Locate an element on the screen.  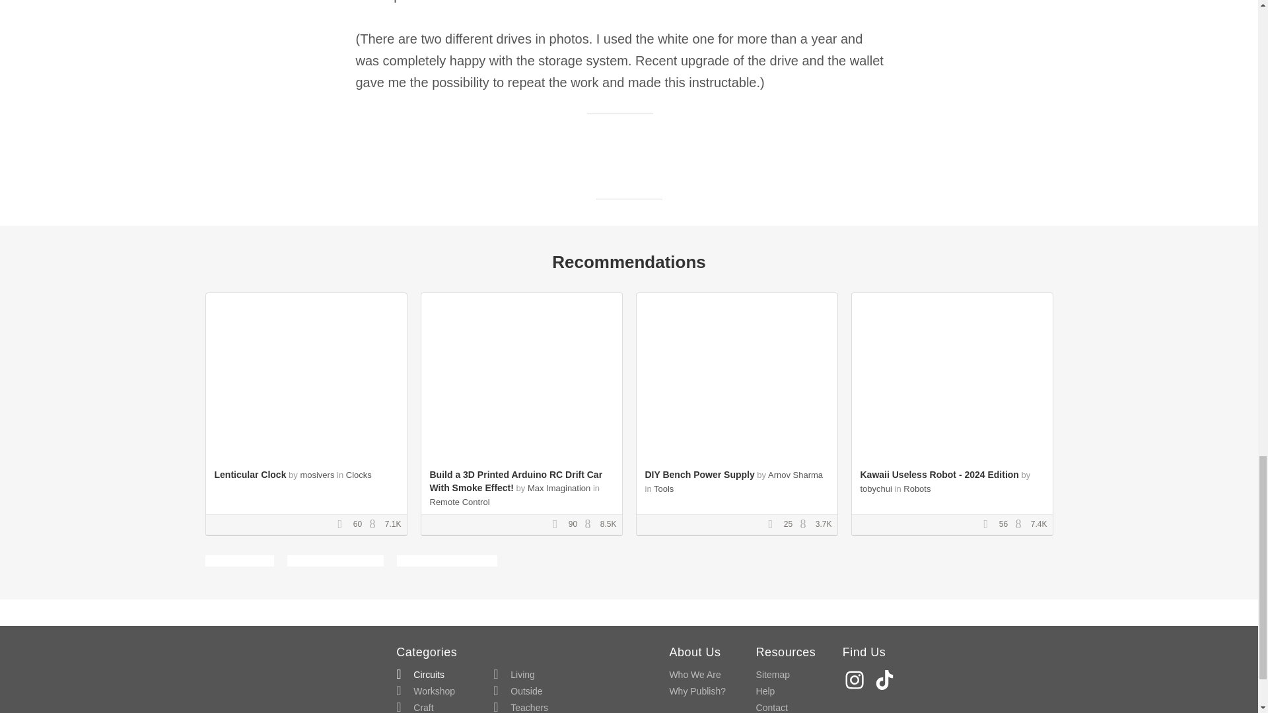
DIY Bench Power Supply is located at coordinates (699, 474).